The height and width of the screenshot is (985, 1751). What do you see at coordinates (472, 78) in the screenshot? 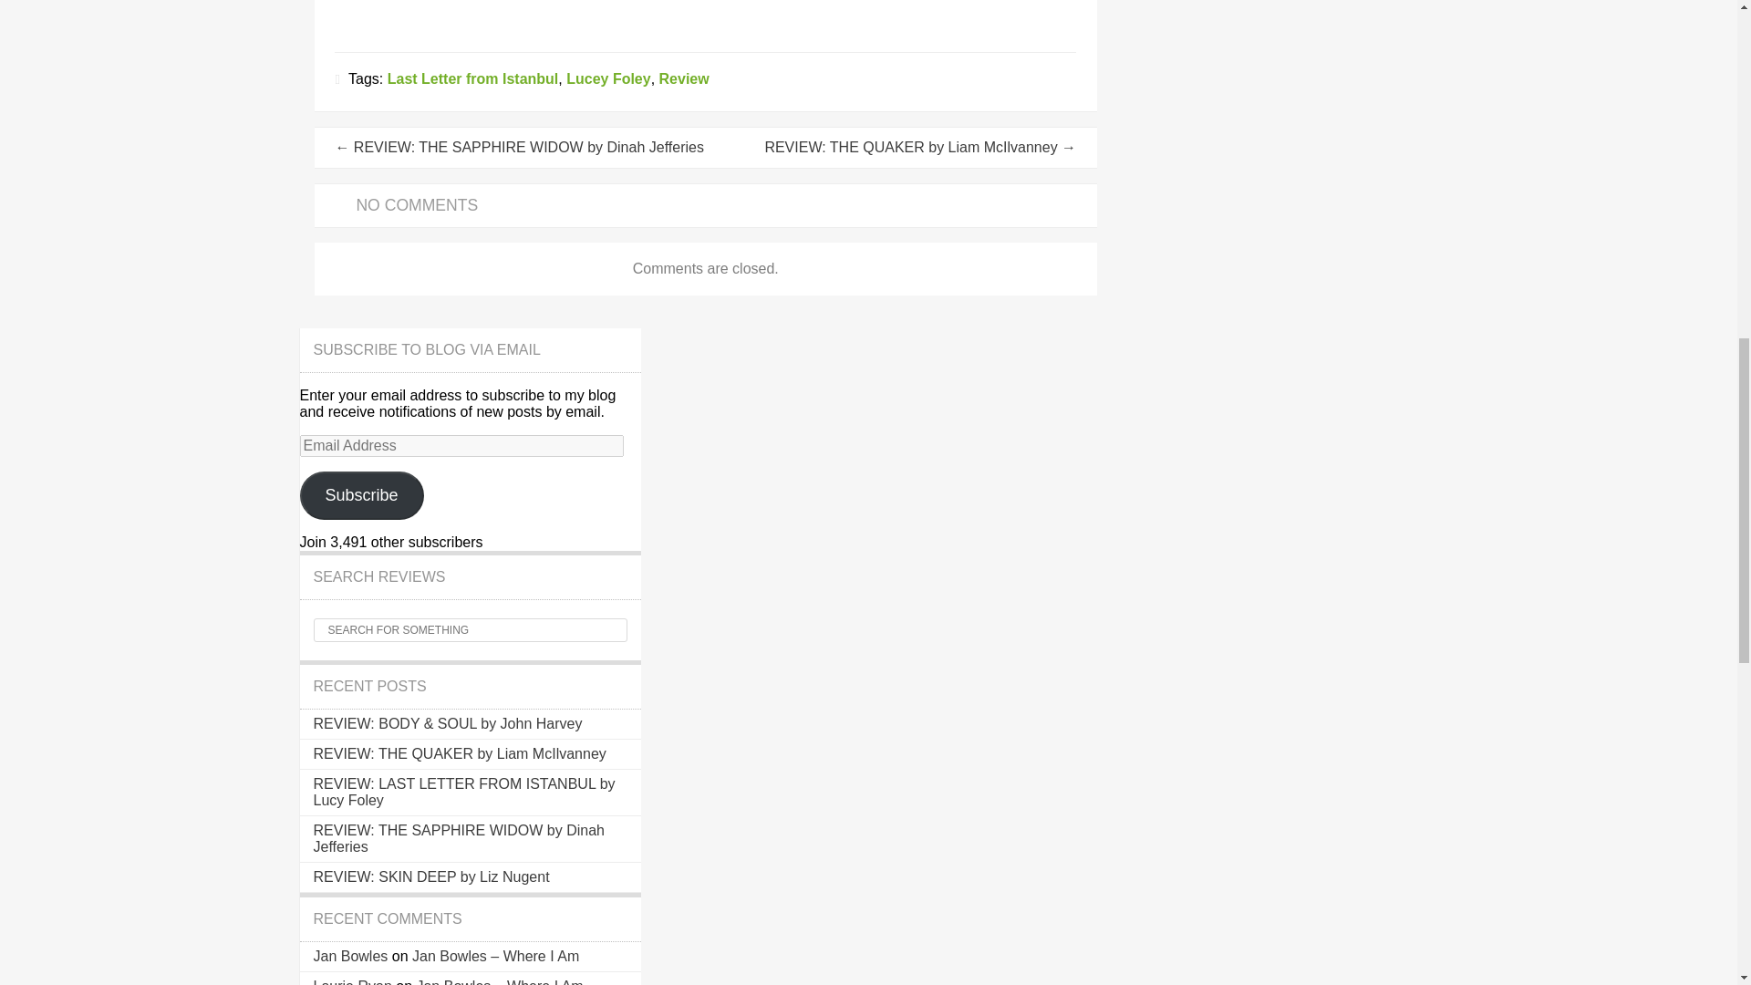
I see `Last Letter from Istanbul` at bounding box center [472, 78].